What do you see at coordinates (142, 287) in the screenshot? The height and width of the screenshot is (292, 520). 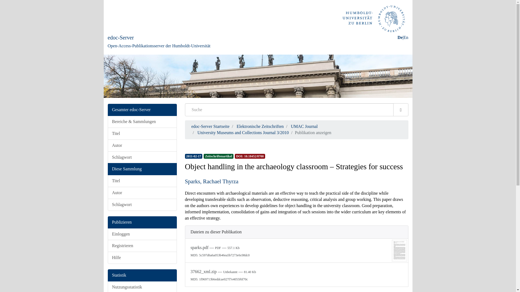 I see `Nutzungsstatistik` at bounding box center [142, 287].